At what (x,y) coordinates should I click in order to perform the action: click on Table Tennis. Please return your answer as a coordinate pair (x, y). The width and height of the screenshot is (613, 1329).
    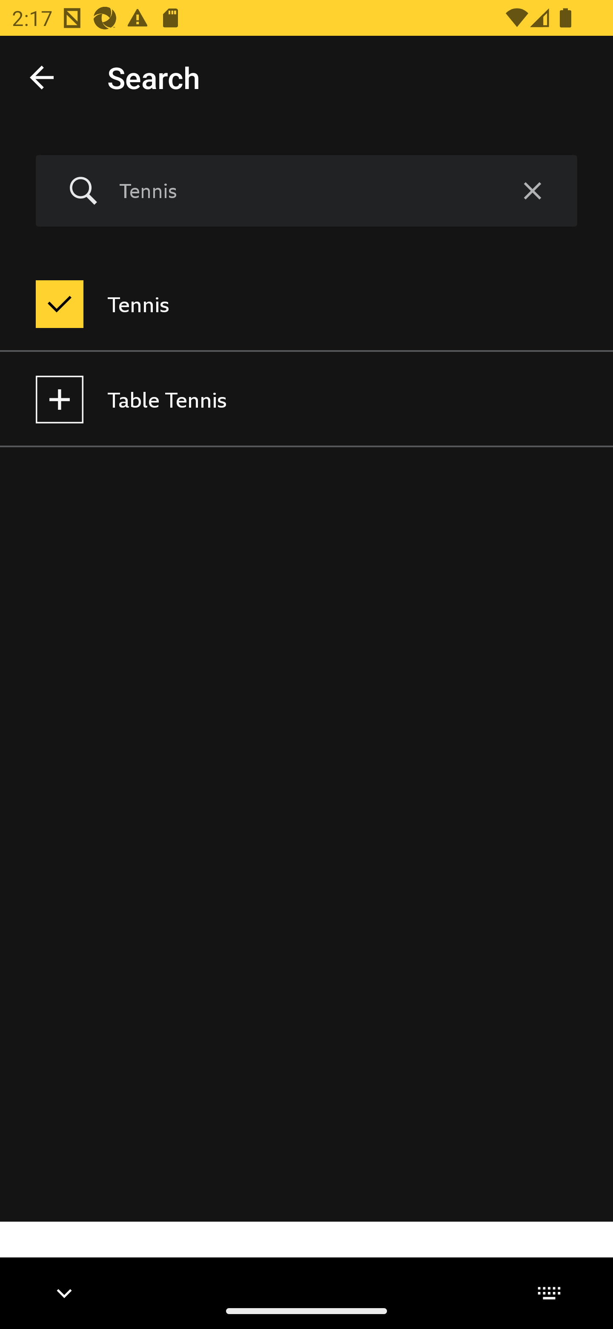
    Looking at the image, I should click on (306, 400).